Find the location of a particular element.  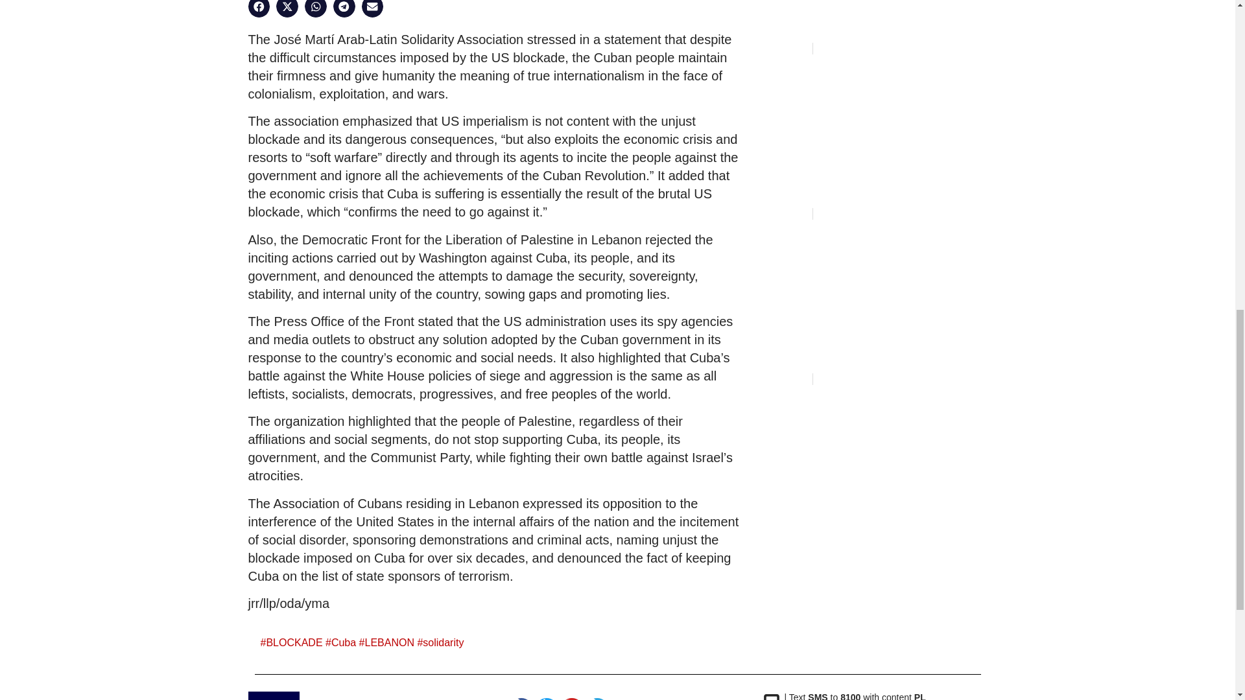

UN condemns Israeli attack on school in Gaza is located at coordinates (855, 197).